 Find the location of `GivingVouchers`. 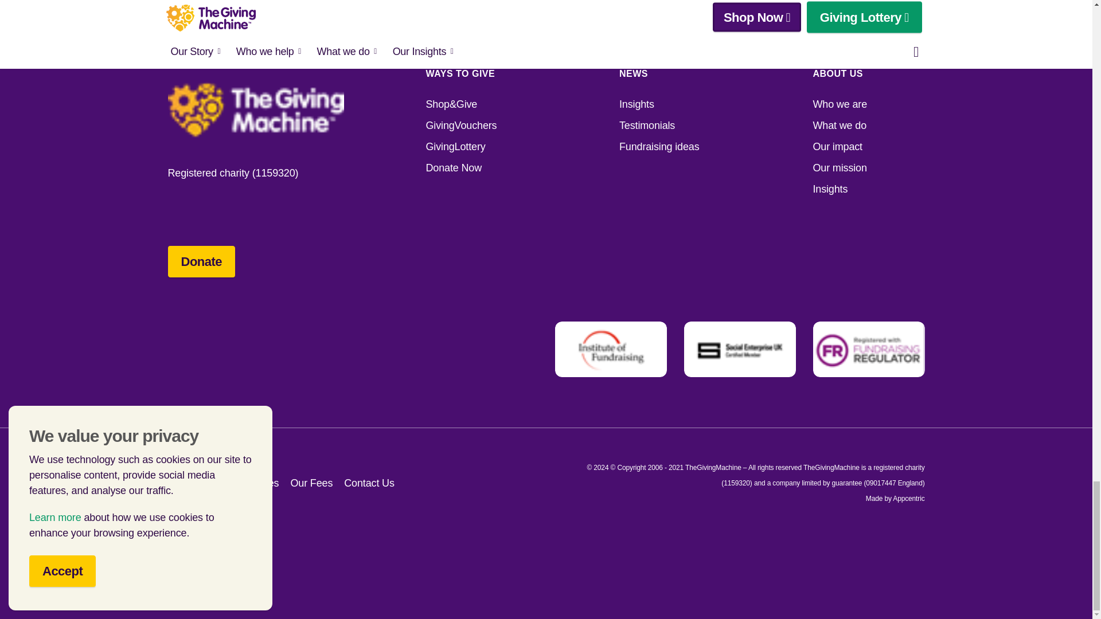

GivingVouchers is located at coordinates (481, 126).